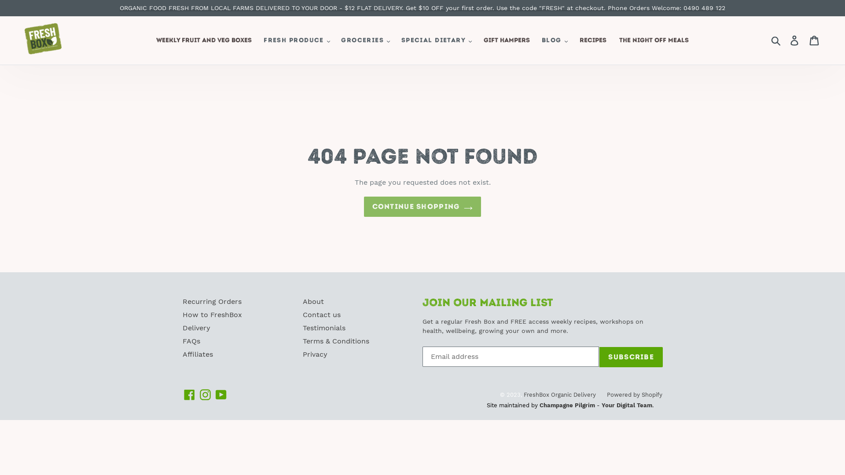 Image resolution: width=845 pixels, height=475 pixels. Describe the element at coordinates (204, 40) in the screenshot. I see `WEEKLY FRUIT AND VEG BOXES` at that location.